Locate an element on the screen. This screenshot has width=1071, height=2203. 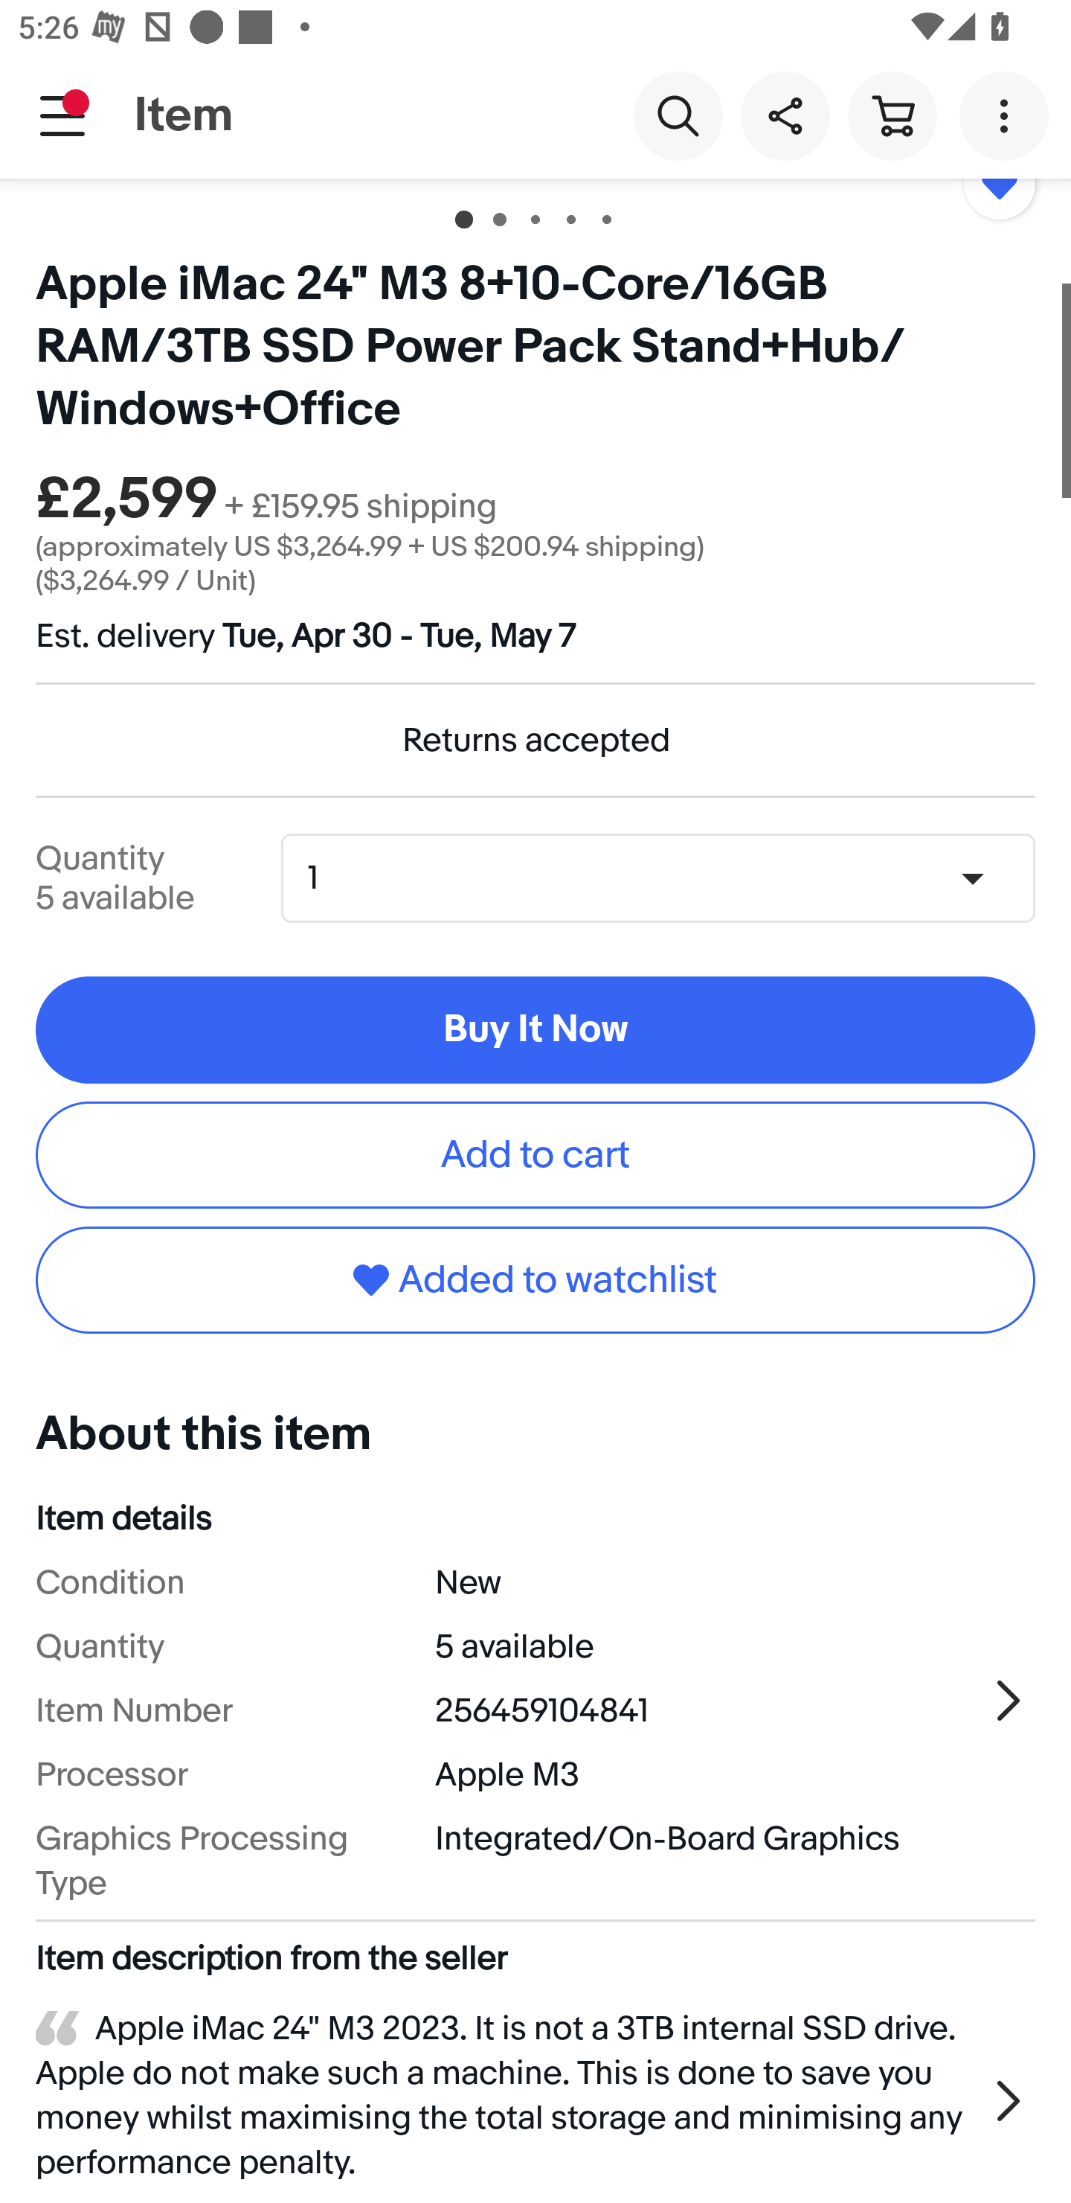
Added to watchlist is located at coordinates (535, 1279).